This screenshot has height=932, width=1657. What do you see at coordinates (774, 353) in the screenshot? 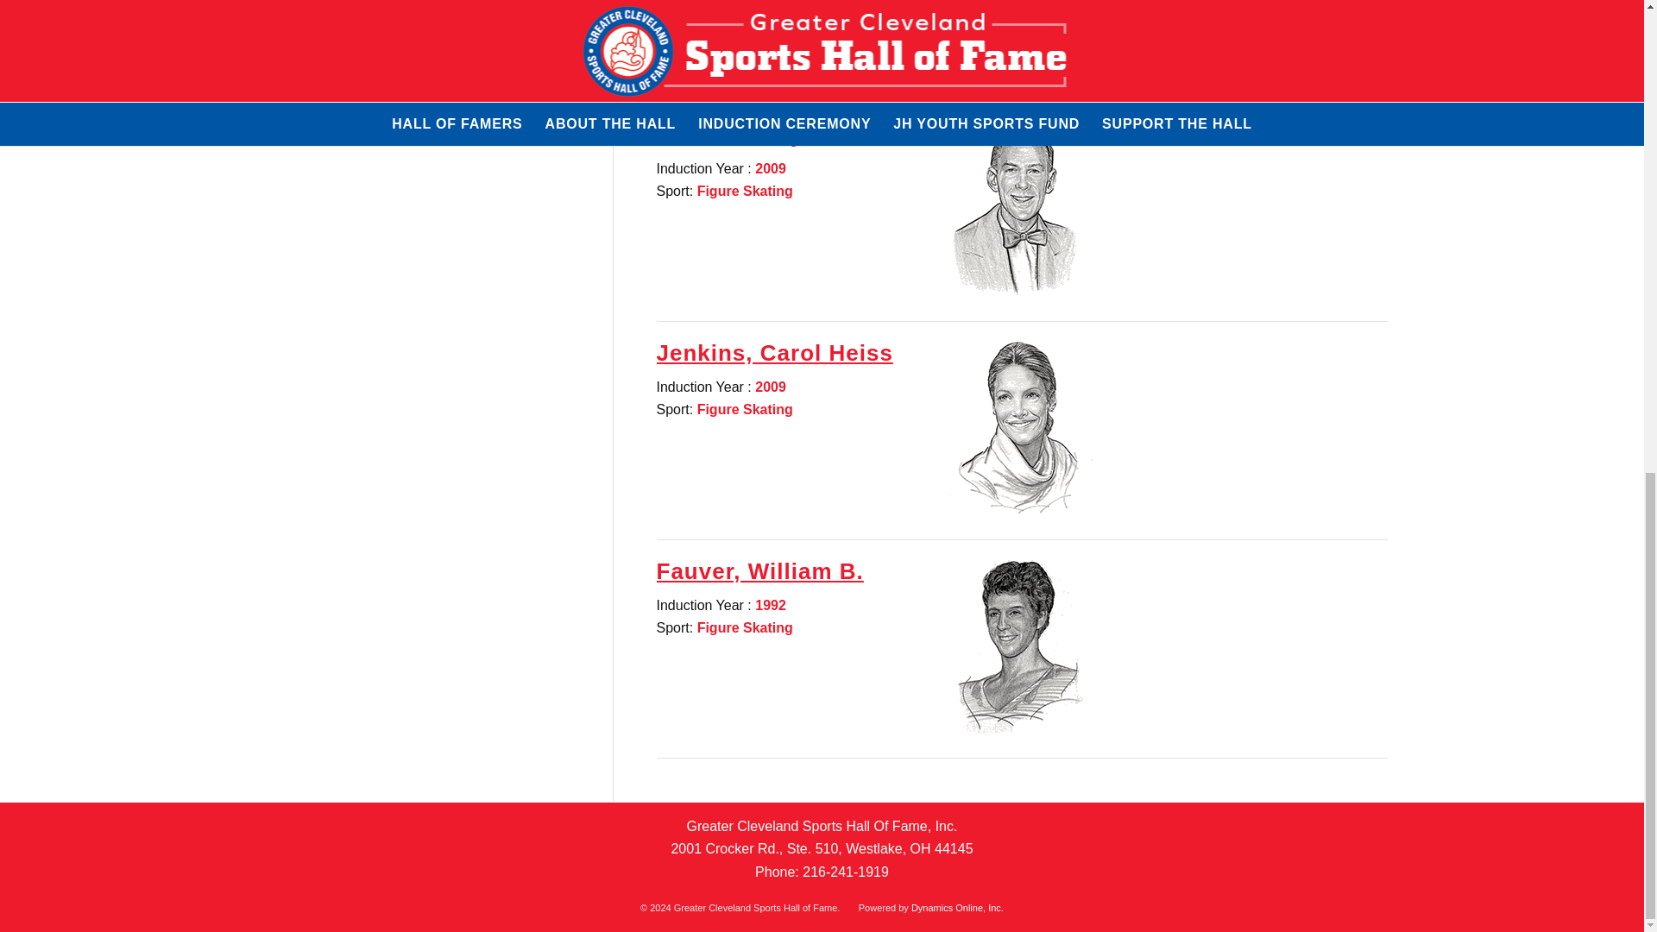
I see `Permanent Link: Jenkins, Carol Heiss` at bounding box center [774, 353].